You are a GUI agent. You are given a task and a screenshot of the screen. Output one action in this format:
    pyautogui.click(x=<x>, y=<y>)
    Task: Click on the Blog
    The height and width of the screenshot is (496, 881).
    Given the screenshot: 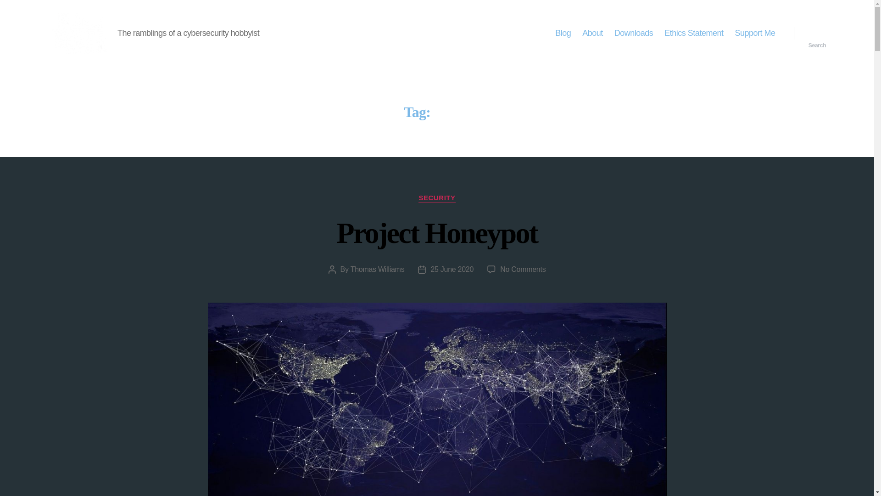 What is the action you would take?
    pyautogui.click(x=563, y=33)
    